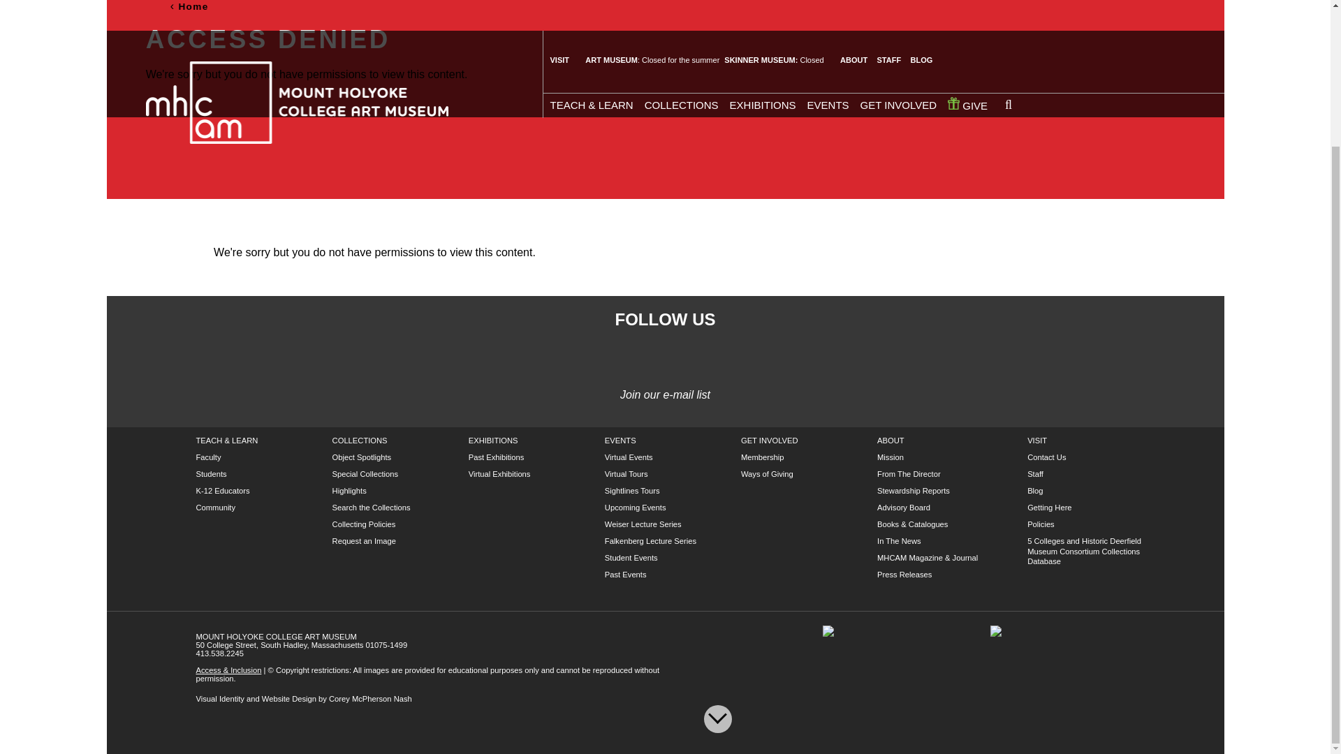 This screenshot has height=754, width=1341. I want to click on Past Exhibitions, so click(496, 457).